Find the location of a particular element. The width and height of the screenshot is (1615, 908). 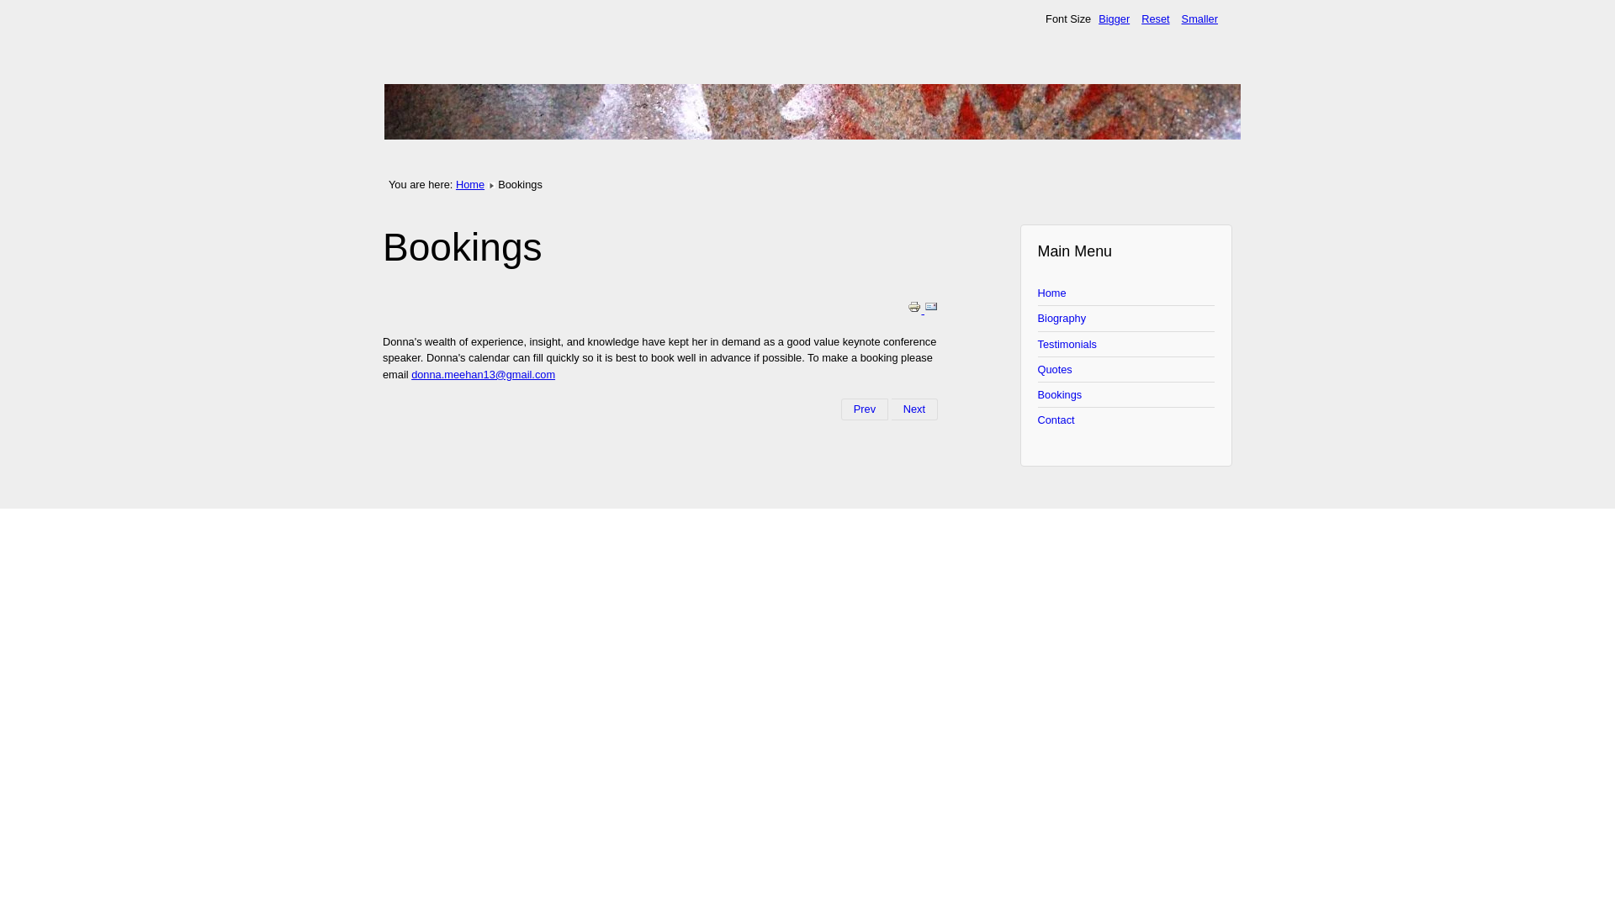

Bookings is located at coordinates (1127, 395).